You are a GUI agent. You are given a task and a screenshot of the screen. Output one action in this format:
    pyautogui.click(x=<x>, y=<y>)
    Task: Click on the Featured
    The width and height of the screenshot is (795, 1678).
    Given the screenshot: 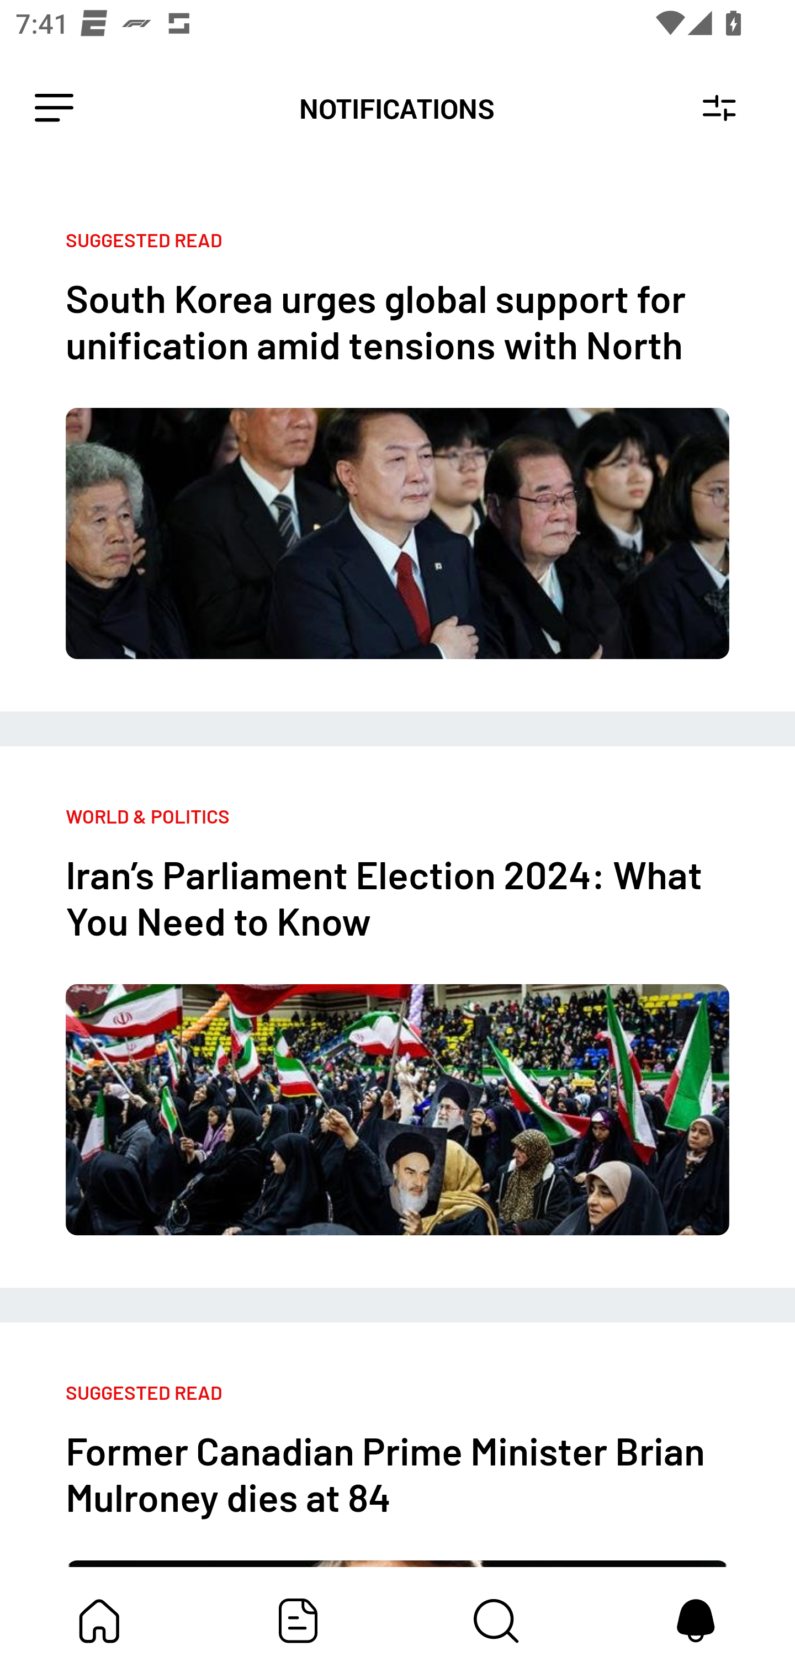 What is the action you would take?
    pyautogui.click(x=298, y=1621)
    